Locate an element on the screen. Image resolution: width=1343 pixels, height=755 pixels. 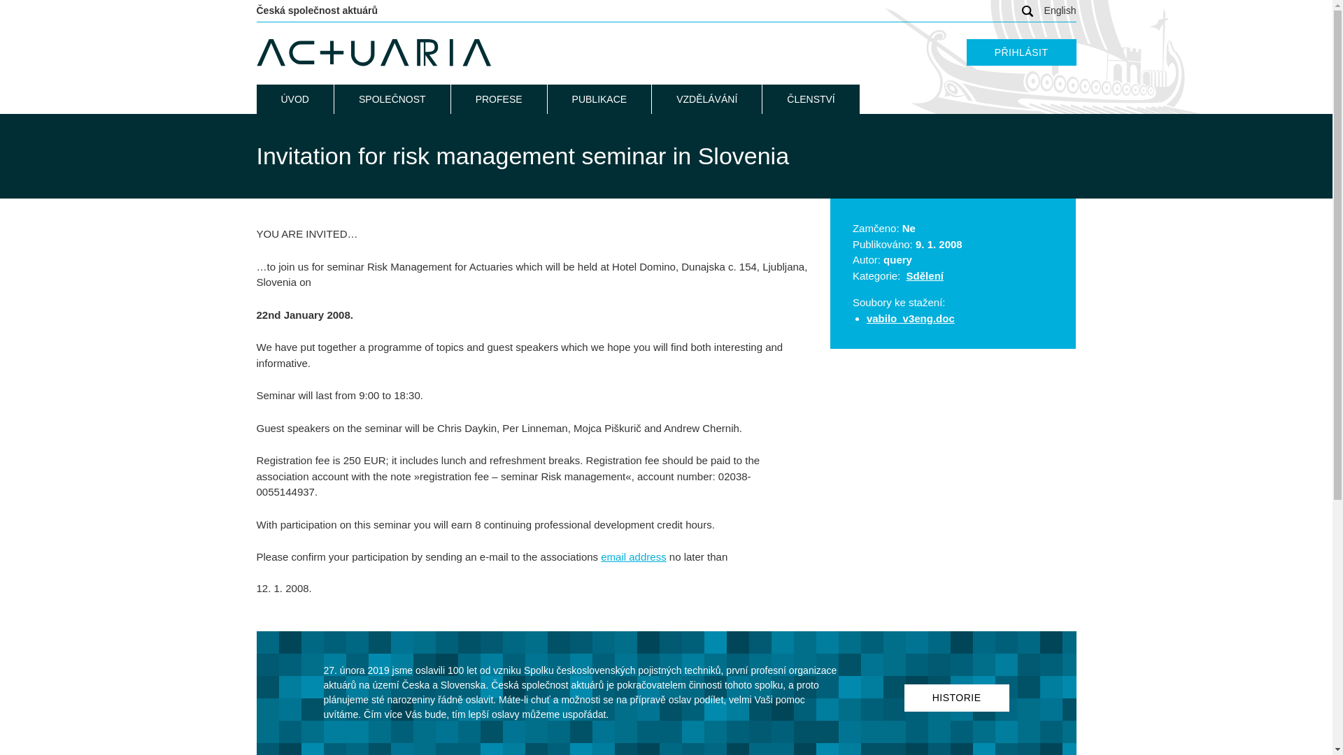
PROFESE is located at coordinates (499, 99).